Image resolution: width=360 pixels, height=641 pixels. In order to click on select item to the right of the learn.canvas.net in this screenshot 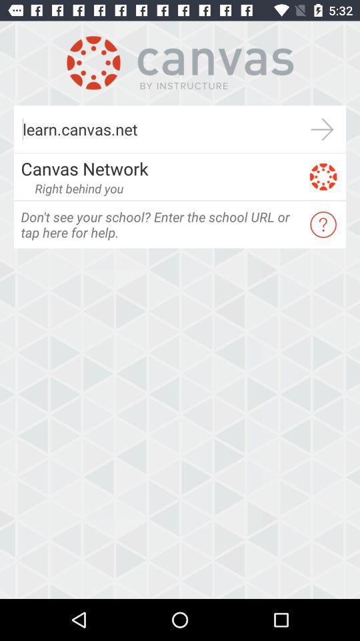, I will do `click(323, 130)`.